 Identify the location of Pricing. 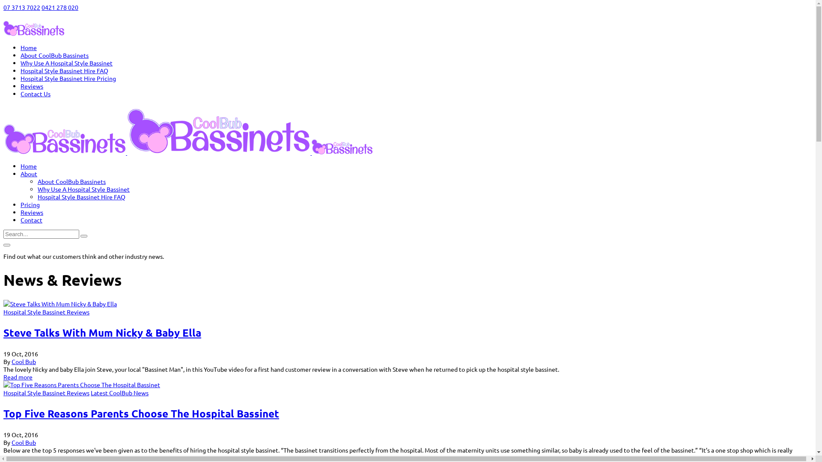
(30, 204).